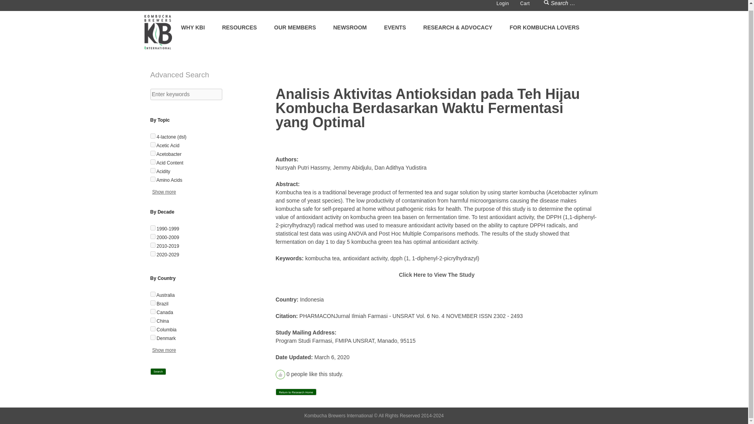 The width and height of the screenshot is (754, 424). I want to click on EVENTS, so click(395, 27).